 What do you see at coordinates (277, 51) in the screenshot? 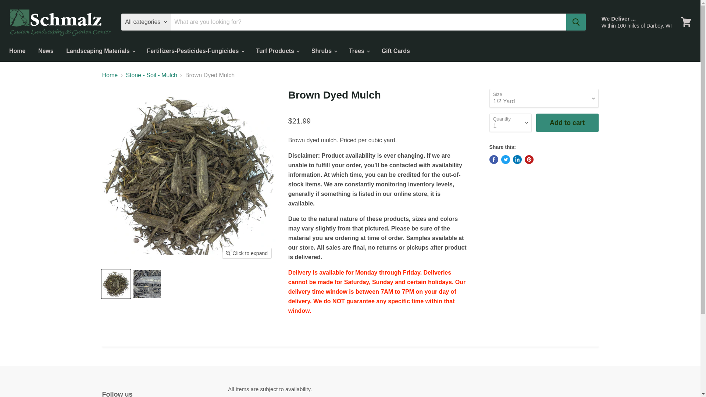
I see `Turf Products` at bounding box center [277, 51].